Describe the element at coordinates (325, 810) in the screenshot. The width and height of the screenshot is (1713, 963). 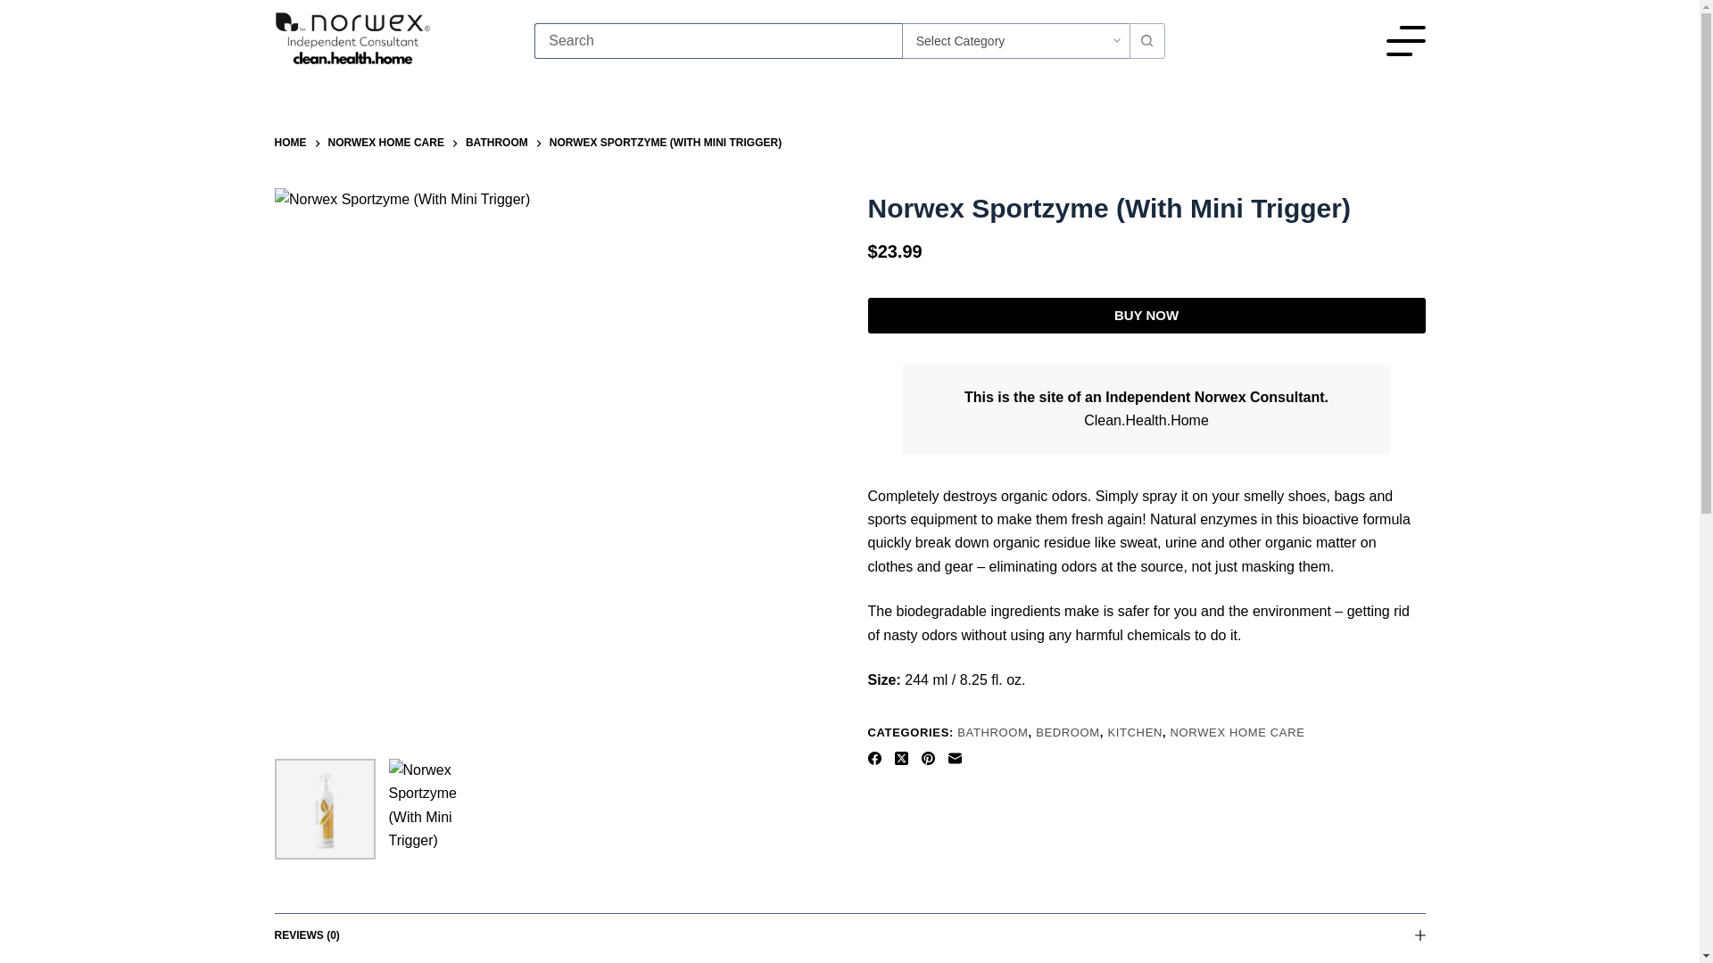
I see `Norwex Sportzyme1` at that location.